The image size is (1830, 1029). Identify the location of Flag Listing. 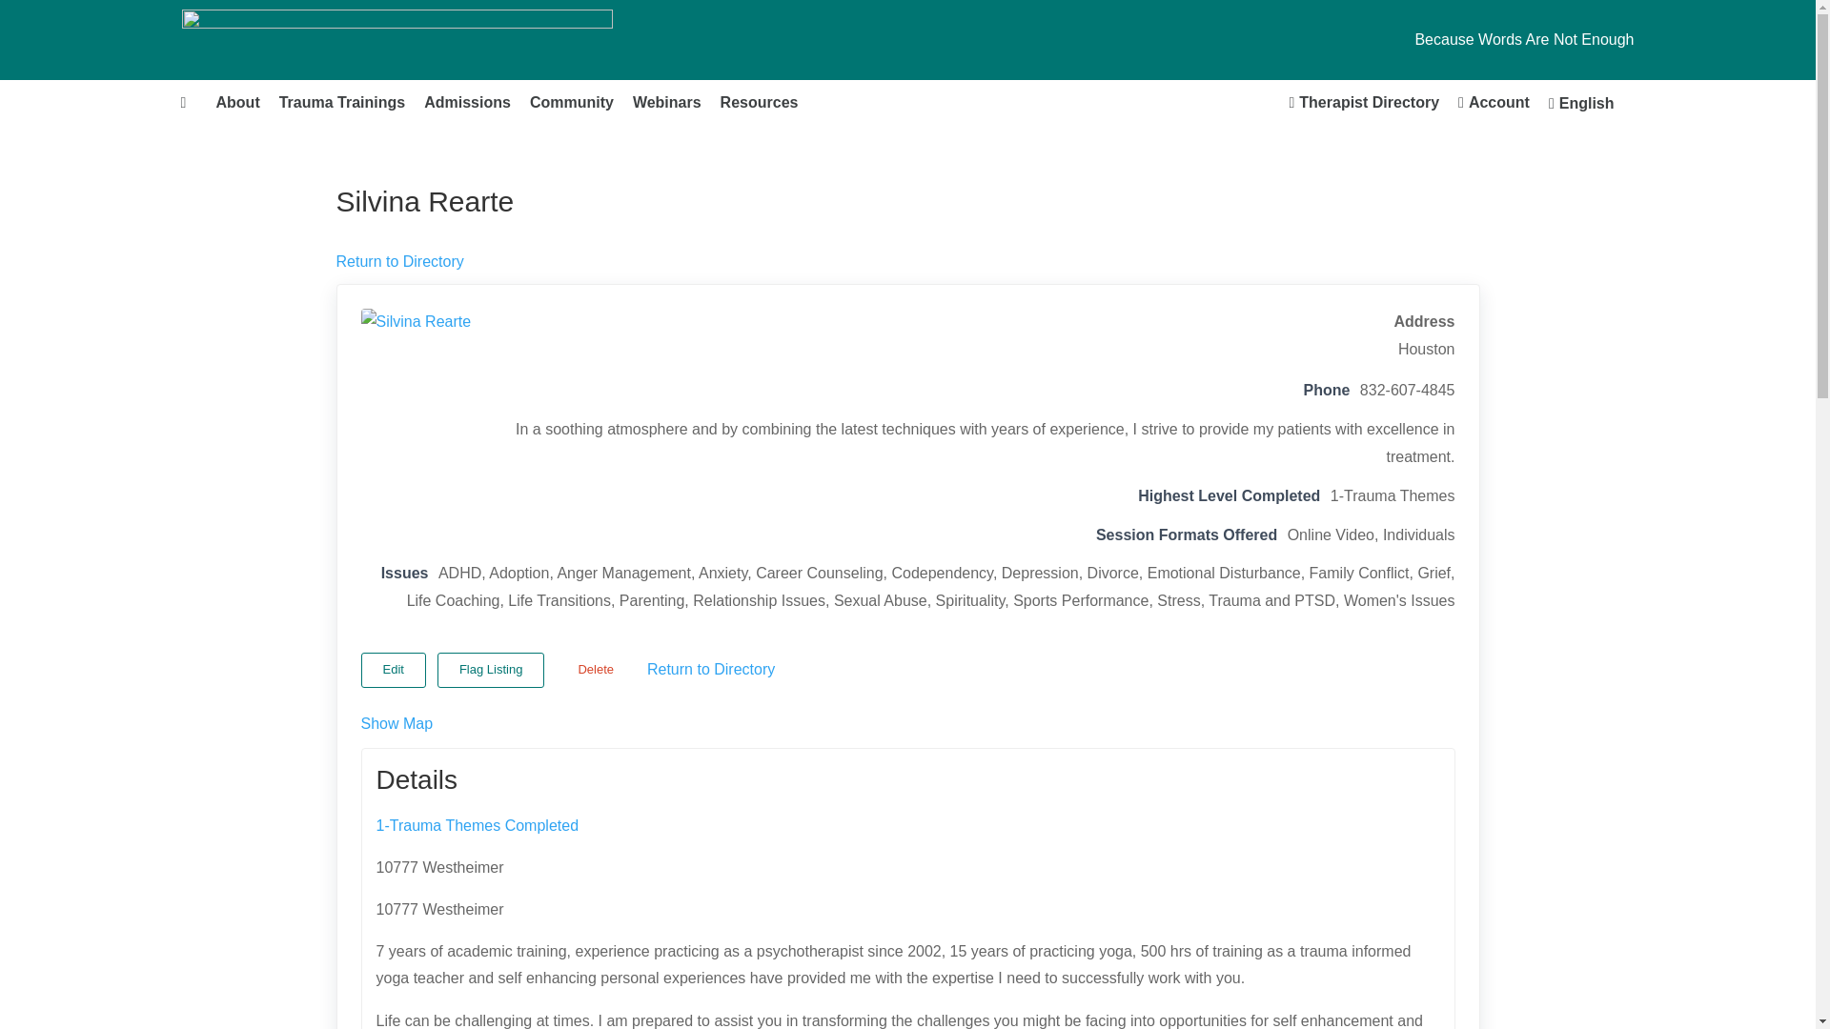
(490, 670).